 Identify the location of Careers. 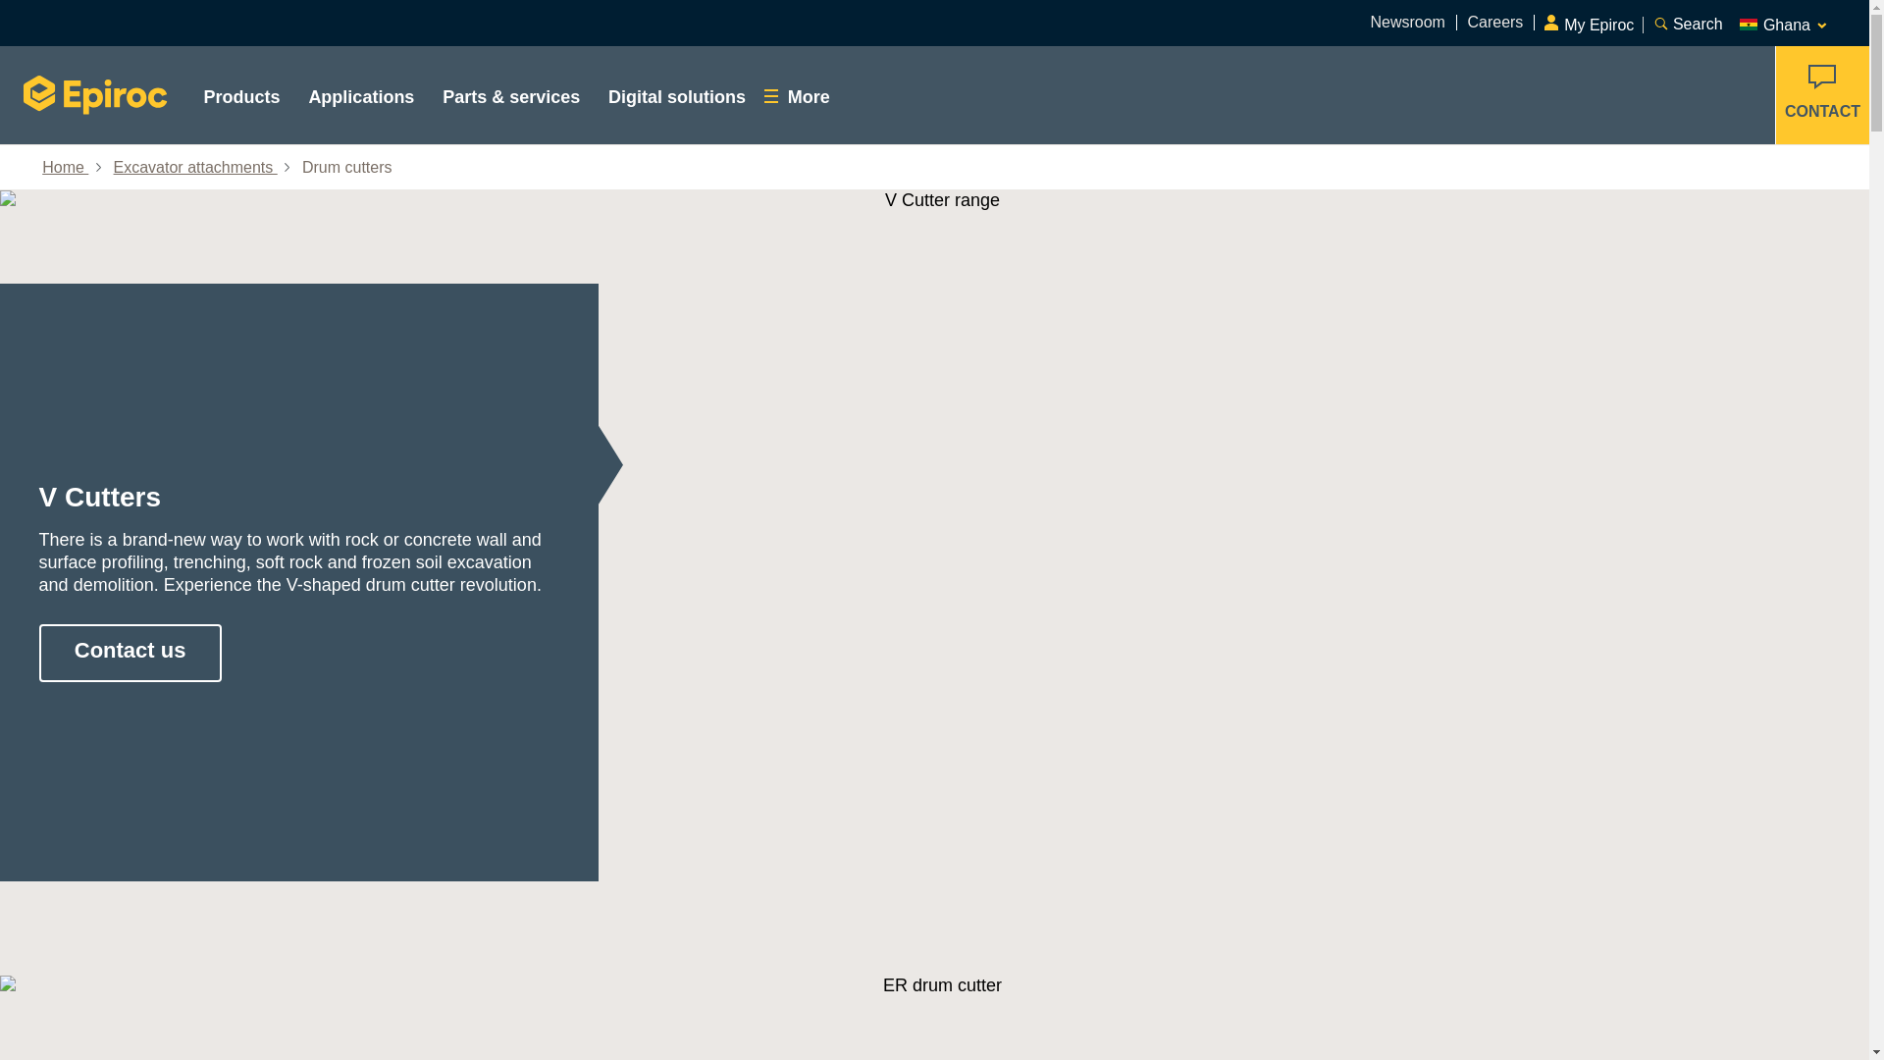
(1494, 23).